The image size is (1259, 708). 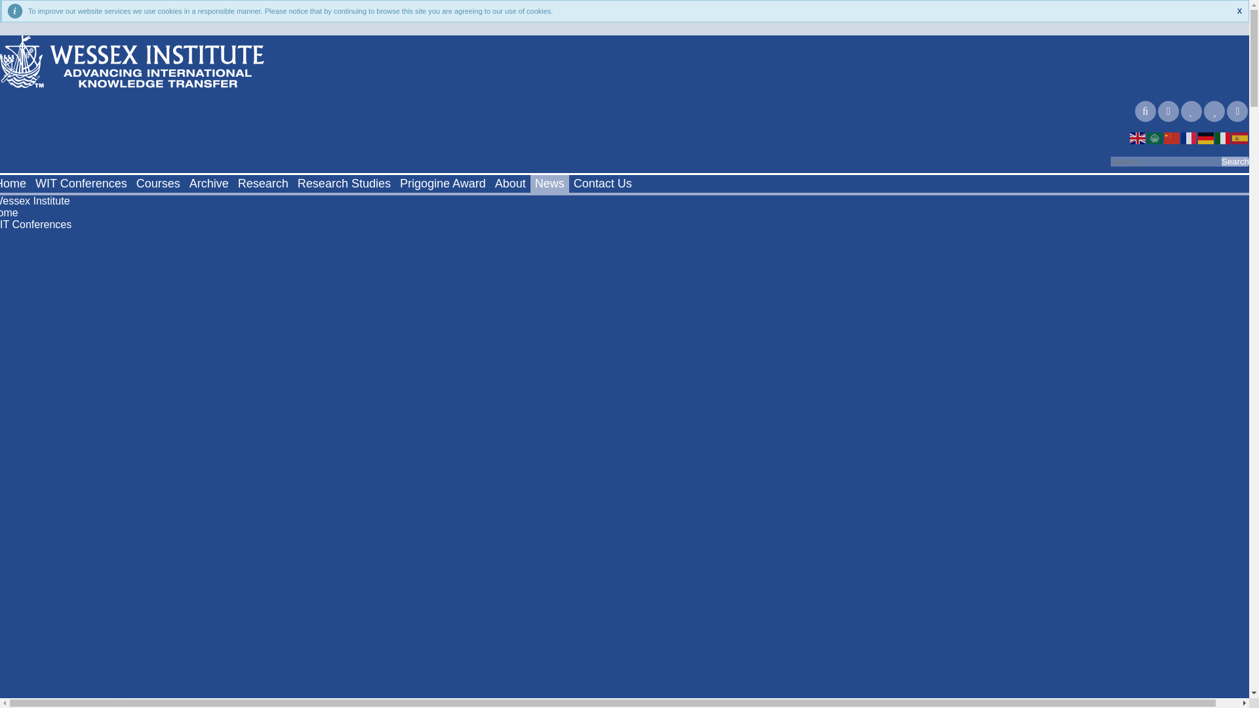 What do you see at coordinates (263, 184) in the screenshot?
I see `Research` at bounding box center [263, 184].